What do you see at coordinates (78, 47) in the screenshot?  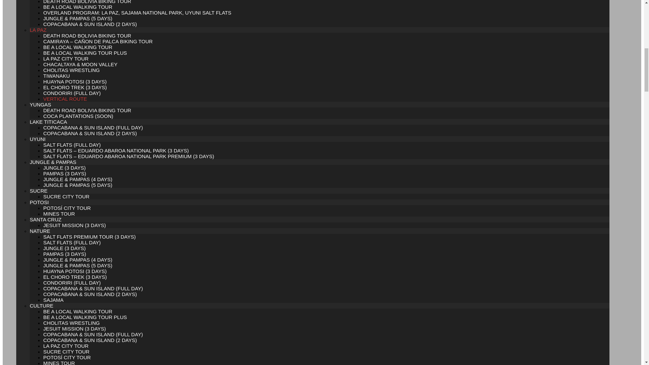 I see `BE A LOCAL WALKING TOUR` at bounding box center [78, 47].